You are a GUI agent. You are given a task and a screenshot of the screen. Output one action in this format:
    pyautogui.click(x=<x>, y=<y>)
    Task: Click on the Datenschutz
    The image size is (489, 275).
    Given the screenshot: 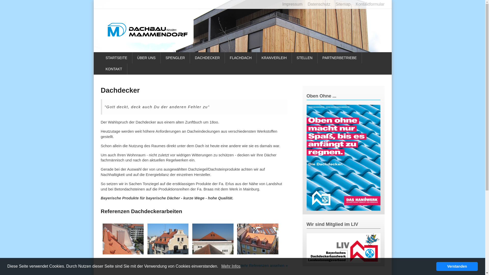 What is the action you would take?
    pyautogui.click(x=317, y=4)
    